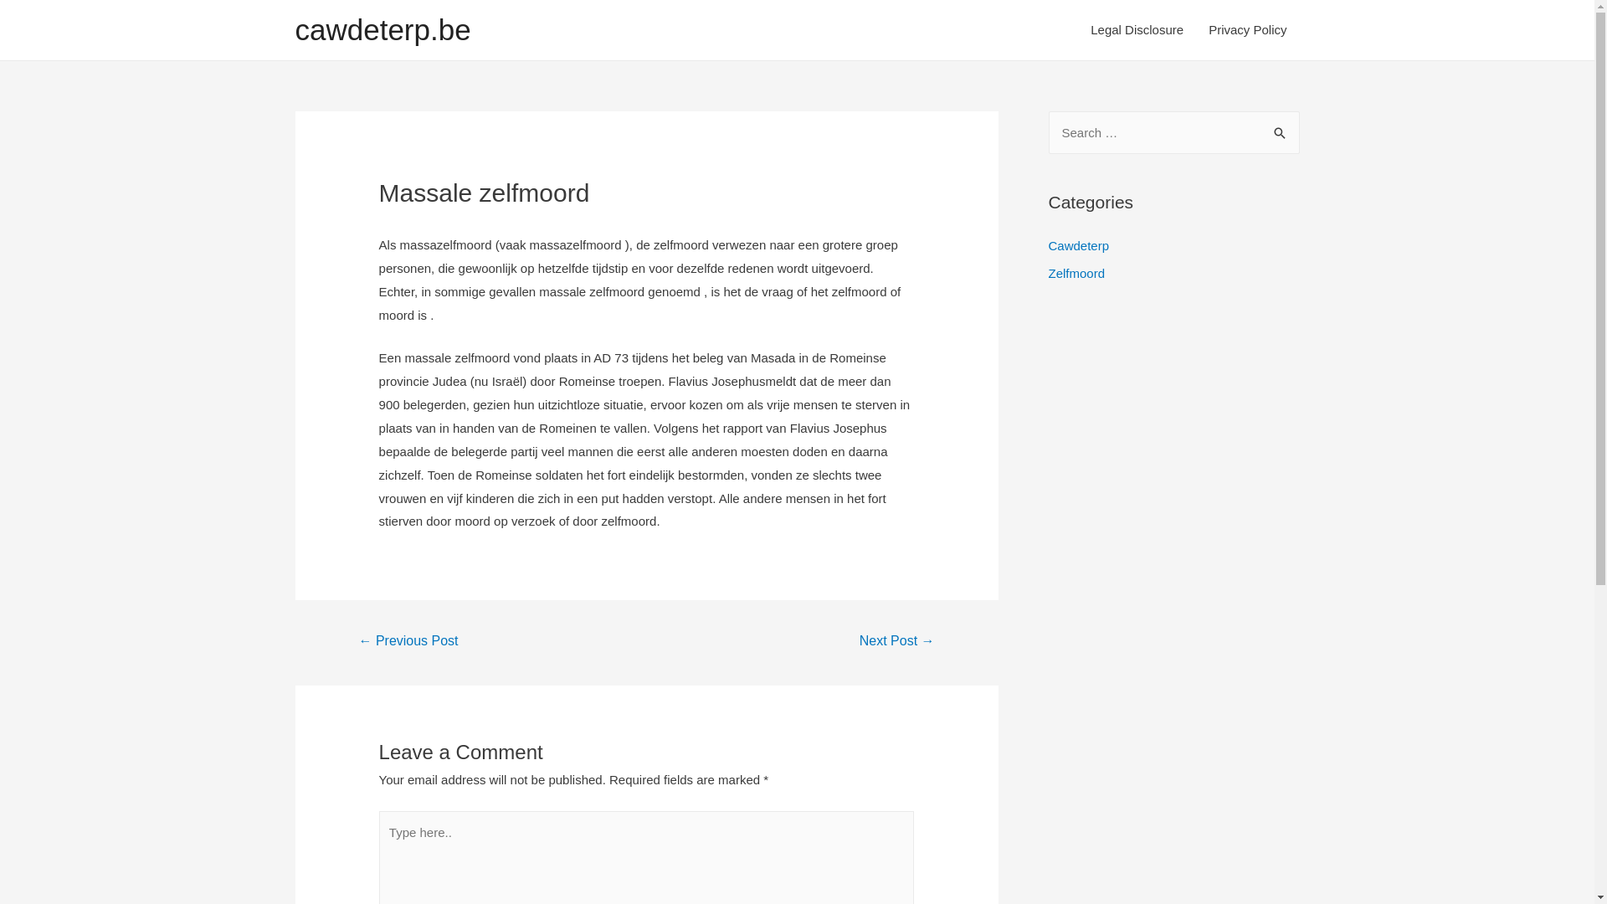 The height and width of the screenshot is (904, 1607). What do you see at coordinates (1076, 273) in the screenshot?
I see `Zelfmoord` at bounding box center [1076, 273].